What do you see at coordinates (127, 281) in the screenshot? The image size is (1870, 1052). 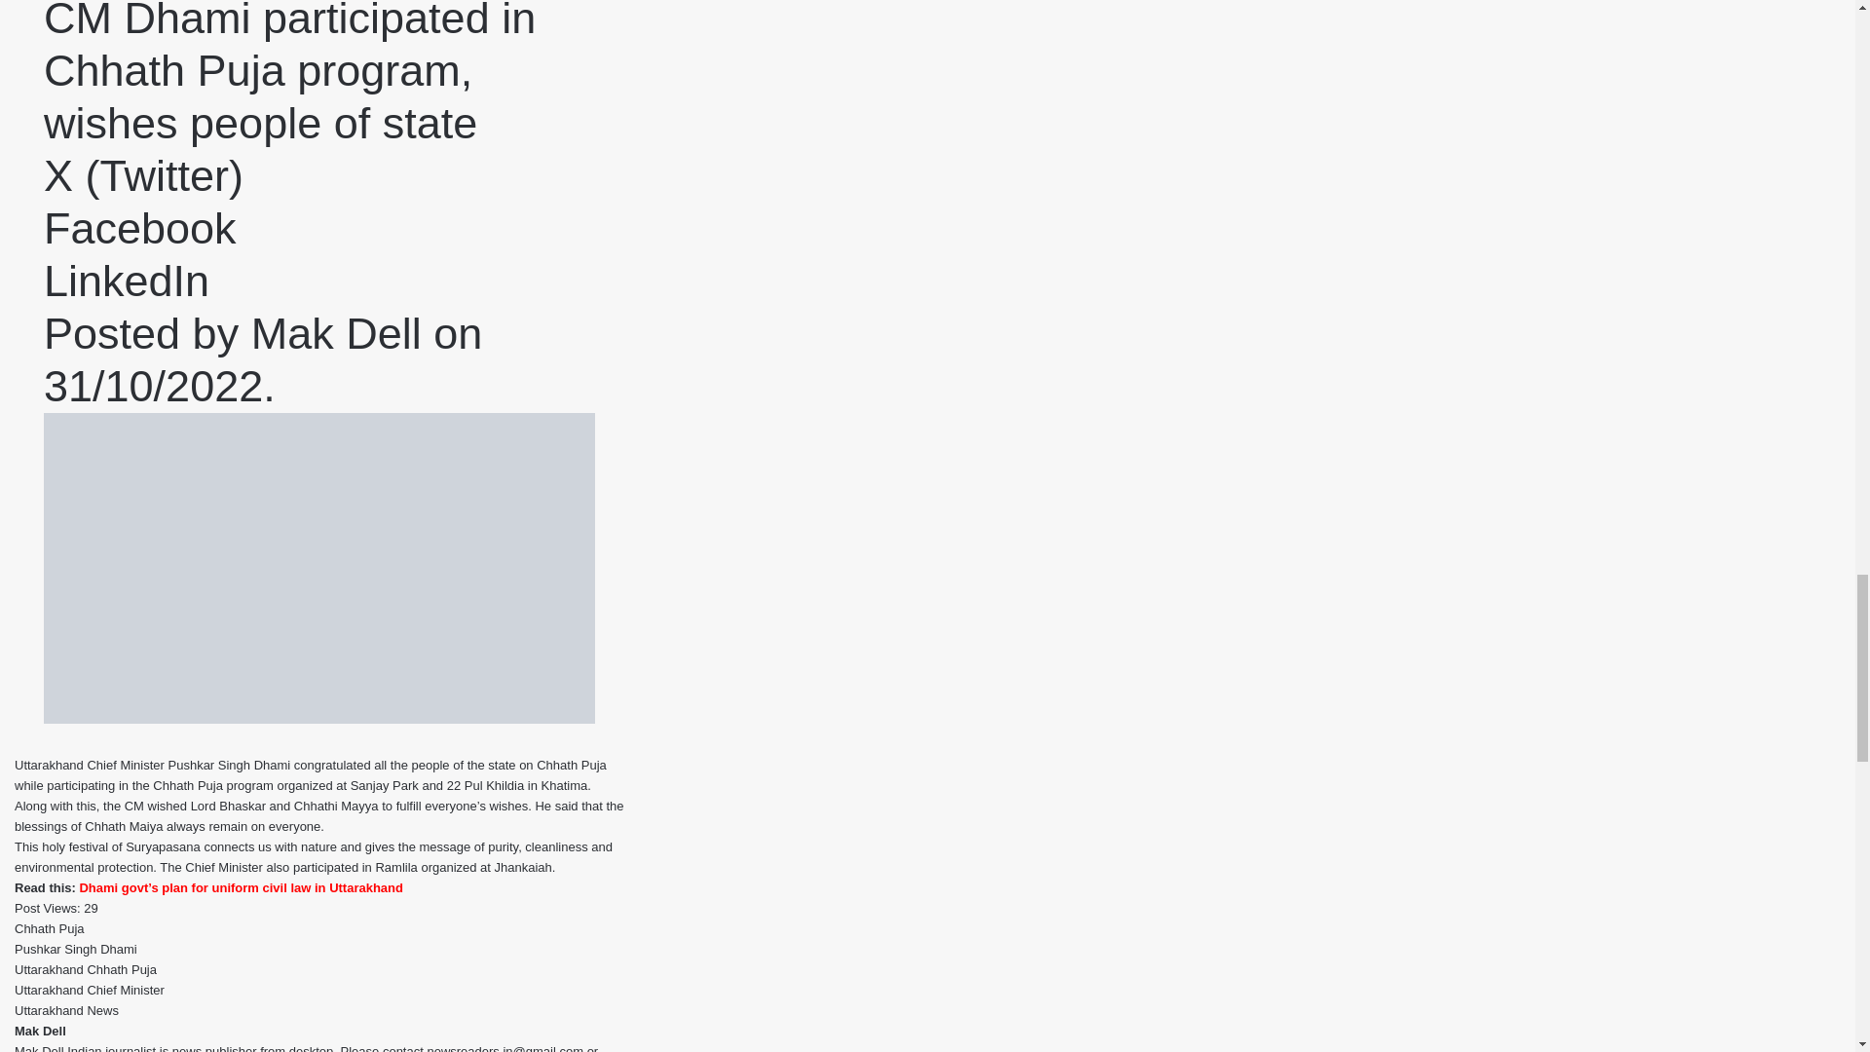 I see `Share on LinkedIn` at bounding box center [127, 281].